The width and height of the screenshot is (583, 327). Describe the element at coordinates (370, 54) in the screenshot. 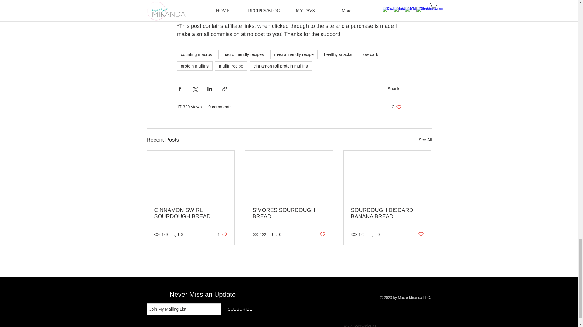

I see `protein muffins` at that location.